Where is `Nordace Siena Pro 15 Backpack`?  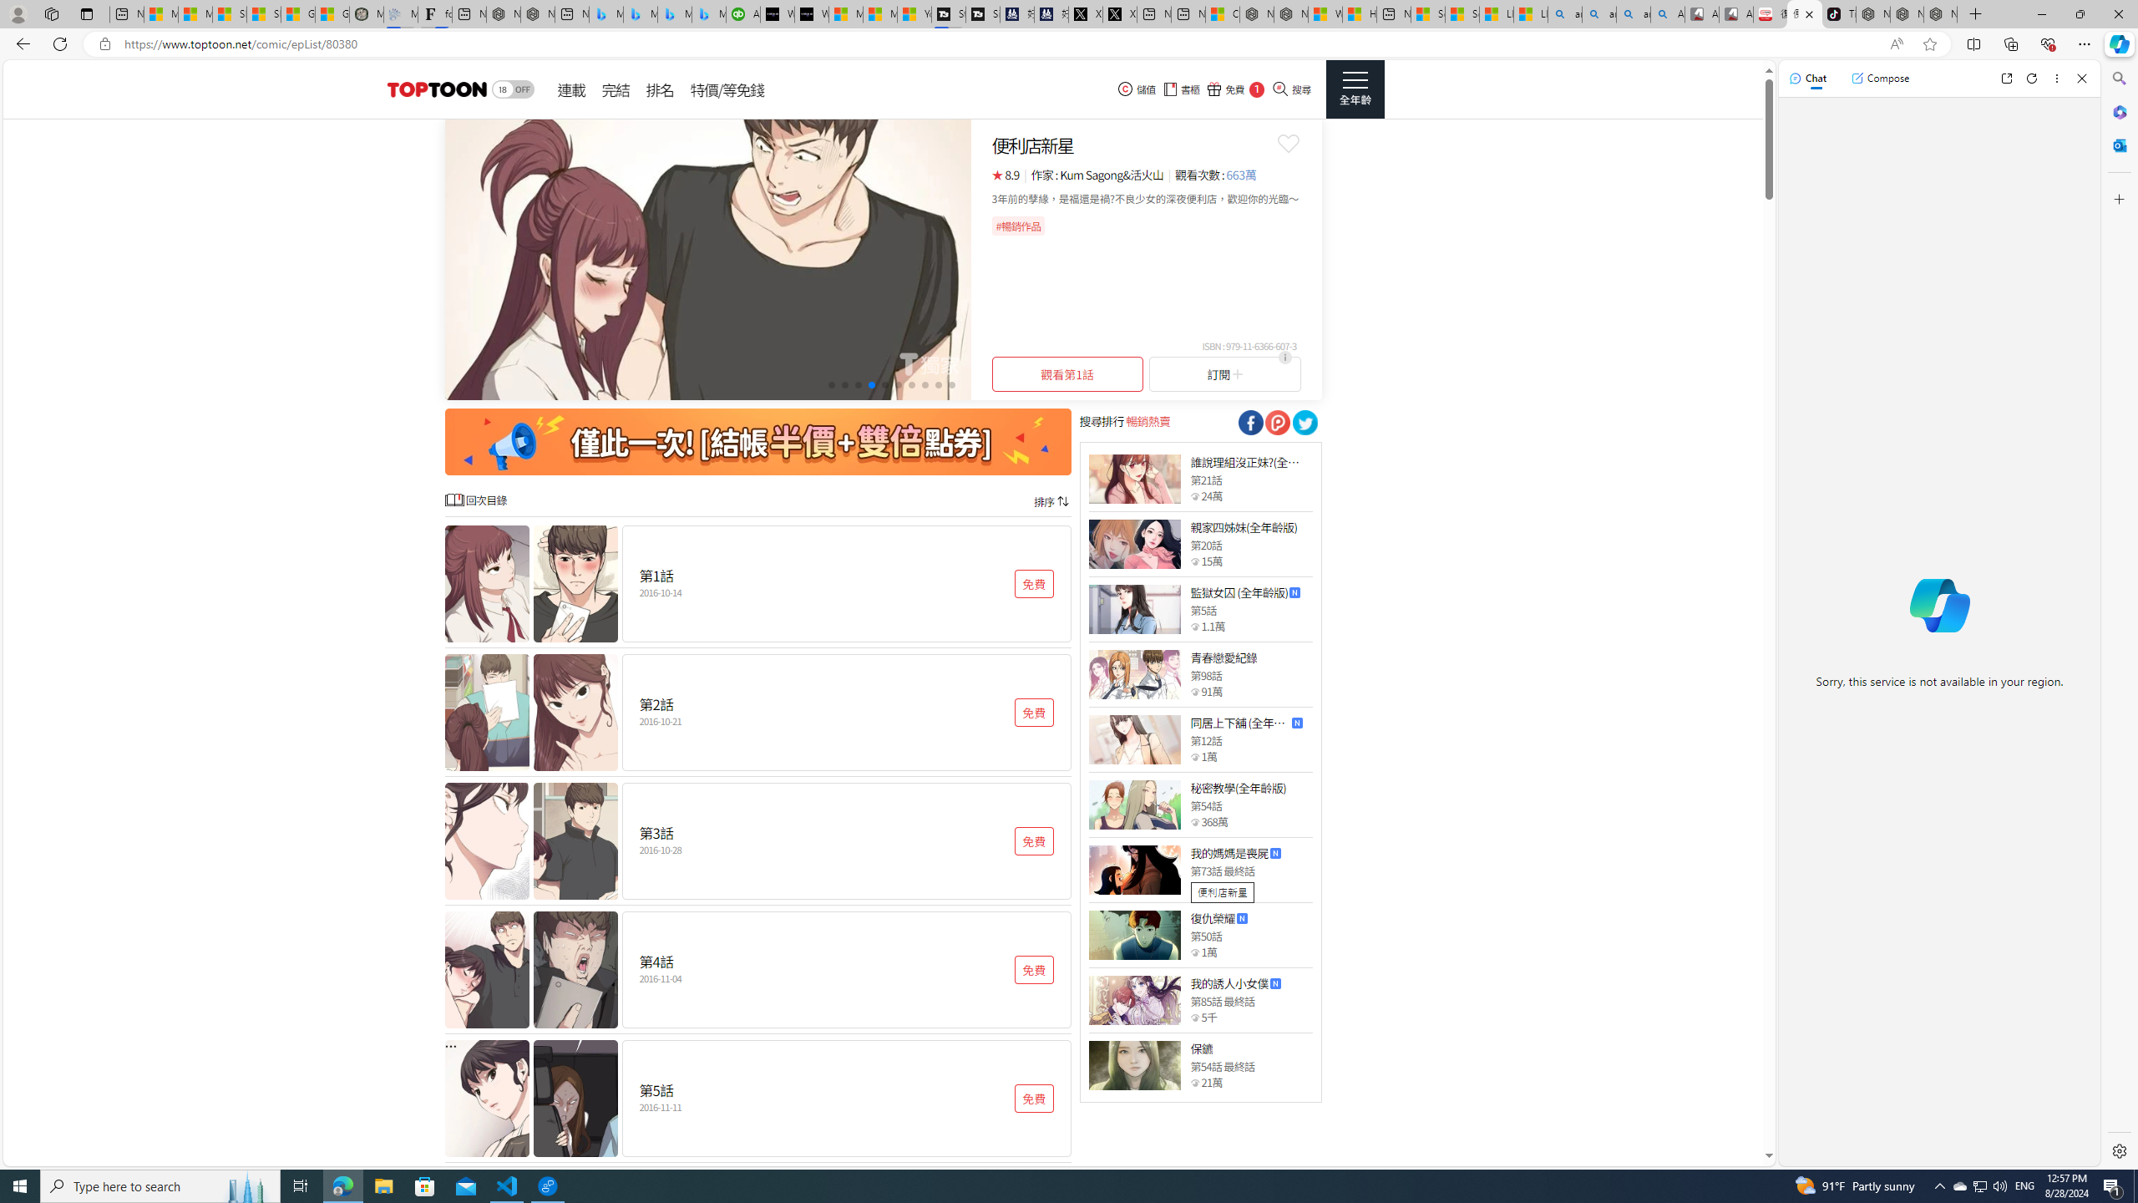
Nordace Siena Pro 15 Backpack is located at coordinates (1907, 14).